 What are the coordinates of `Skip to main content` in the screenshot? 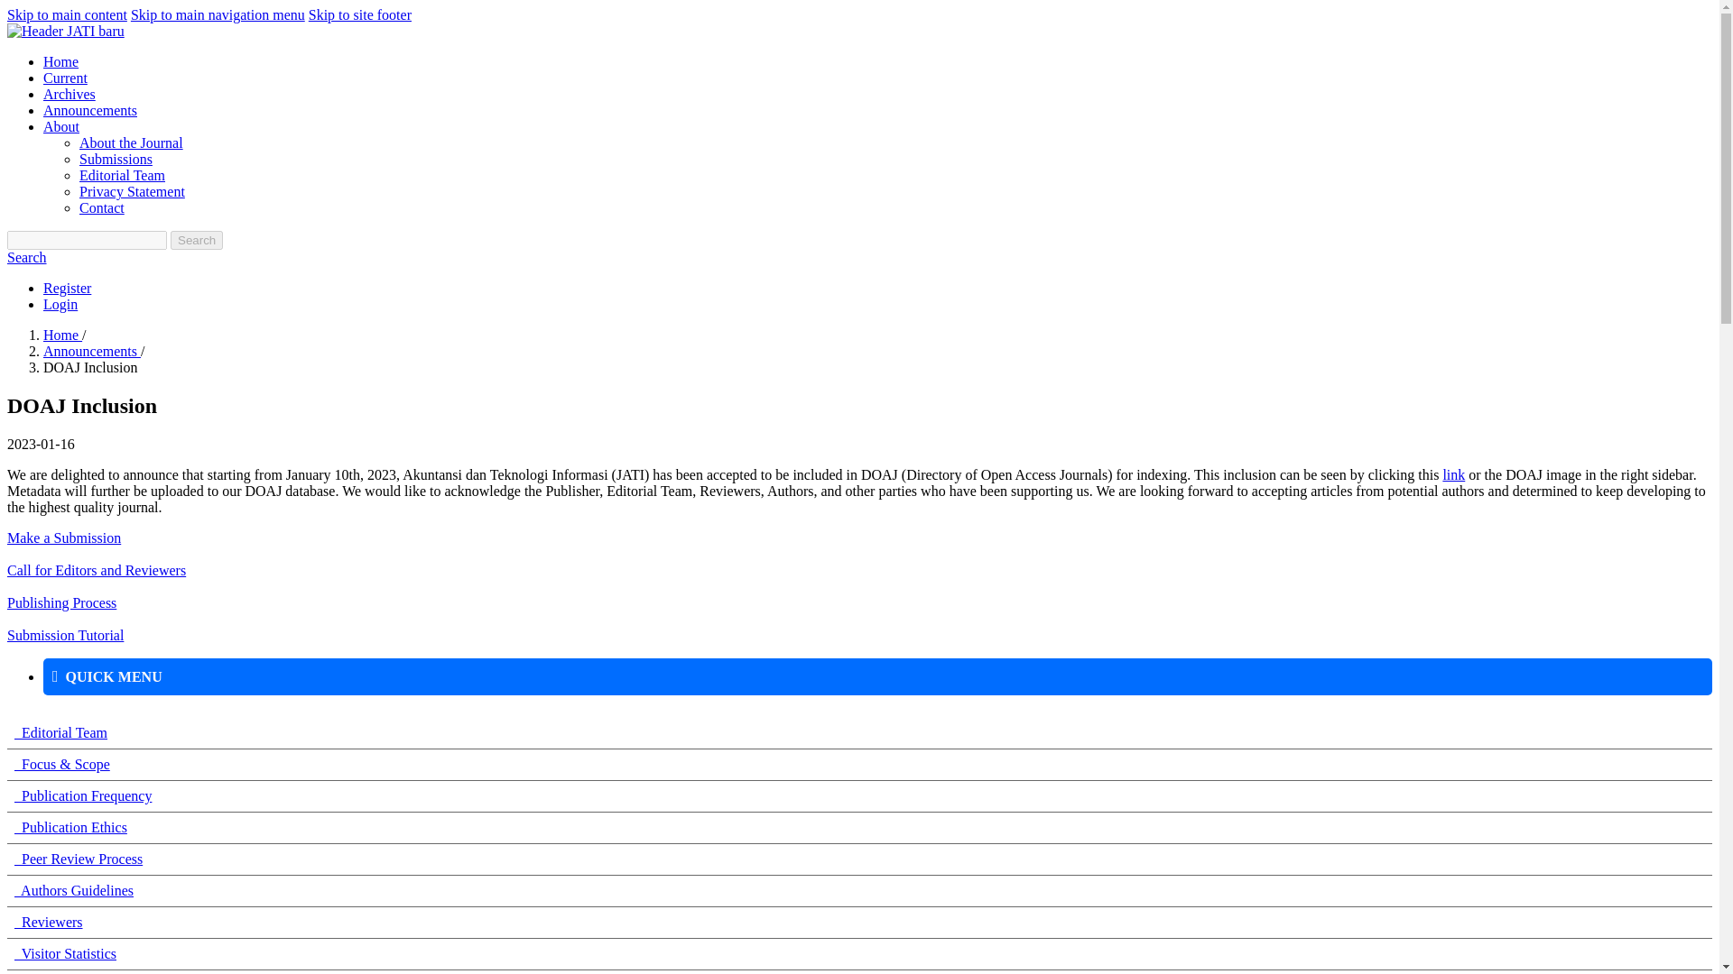 It's located at (67, 14).